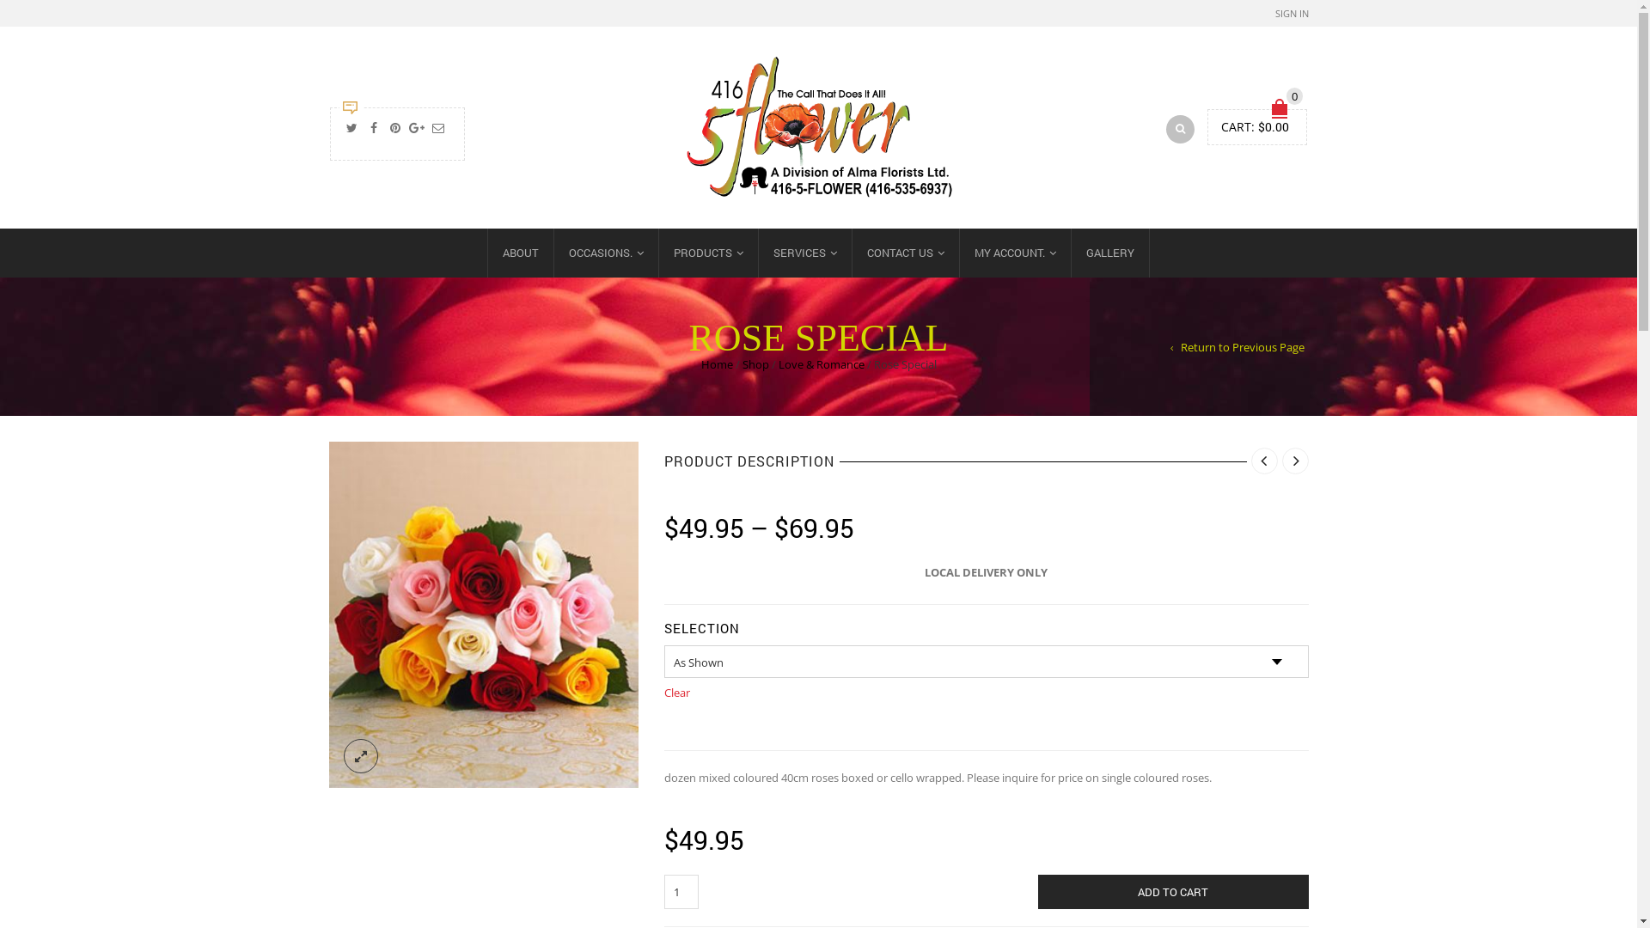 This screenshot has height=928, width=1650. I want to click on ABOUT, so click(521, 253).